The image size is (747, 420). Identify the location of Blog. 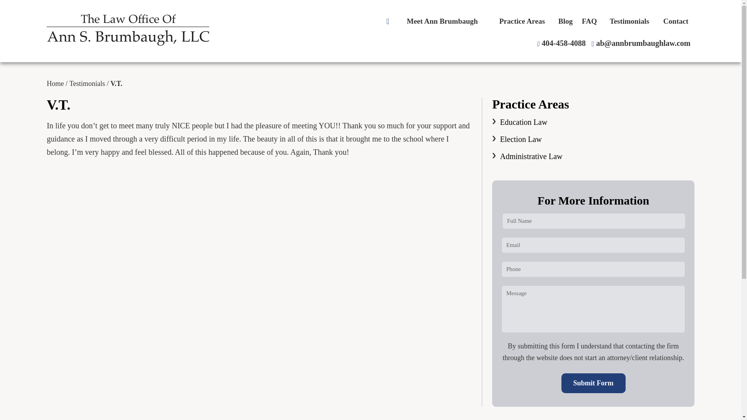
(566, 21).